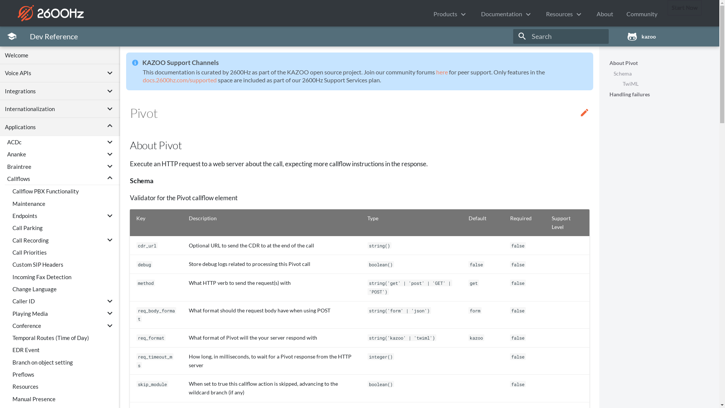 The height and width of the screenshot is (408, 725). What do you see at coordinates (65, 338) in the screenshot?
I see `Temporal Routes (Time of Day)` at bounding box center [65, 338].